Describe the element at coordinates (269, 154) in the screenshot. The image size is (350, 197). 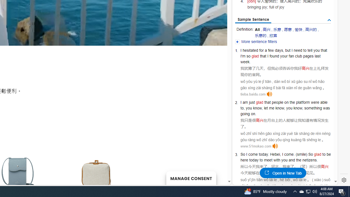
I see `.` at that location.